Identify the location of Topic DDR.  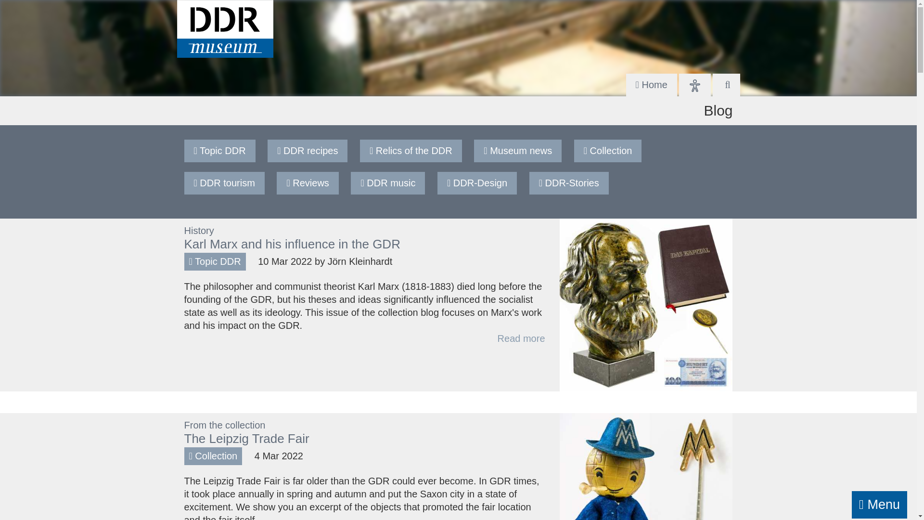
(214, 261).